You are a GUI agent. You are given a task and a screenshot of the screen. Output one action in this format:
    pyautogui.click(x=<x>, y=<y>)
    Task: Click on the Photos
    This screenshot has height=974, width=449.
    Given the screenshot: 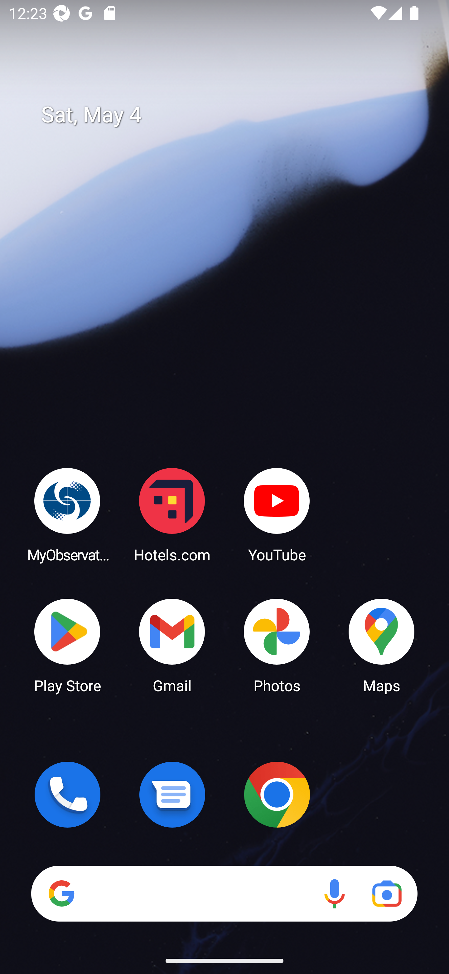 What is the action you would take?
    pyautogui.click(x=277, y=645)
    